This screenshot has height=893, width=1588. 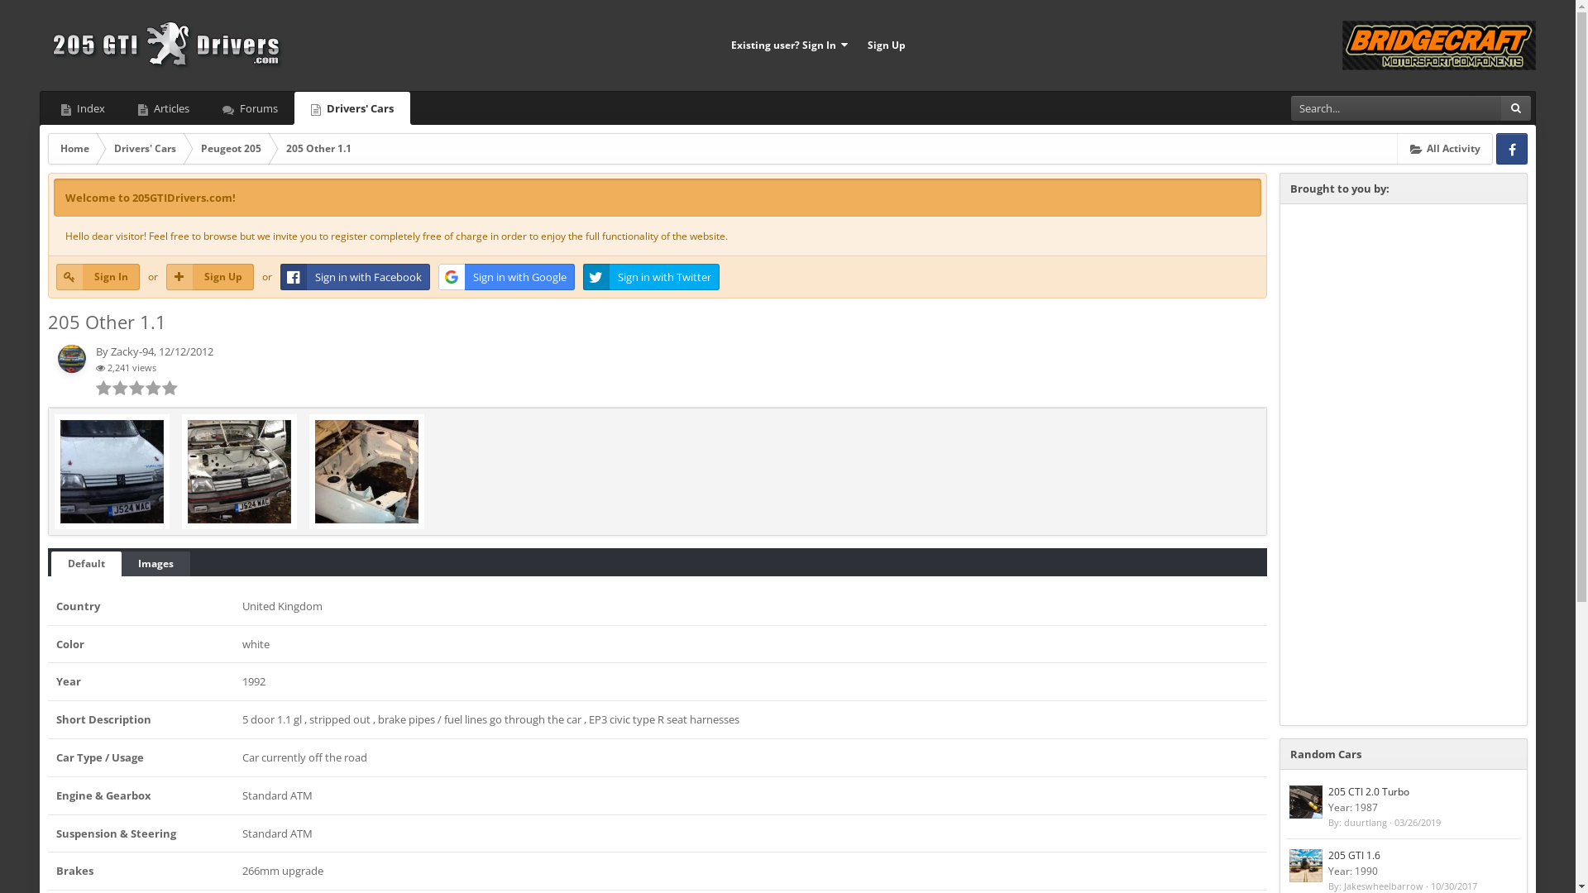 What do you see at coordinates (98, 277) in the screenshot?
I see `Sign In` at bounding box center [98, 277].